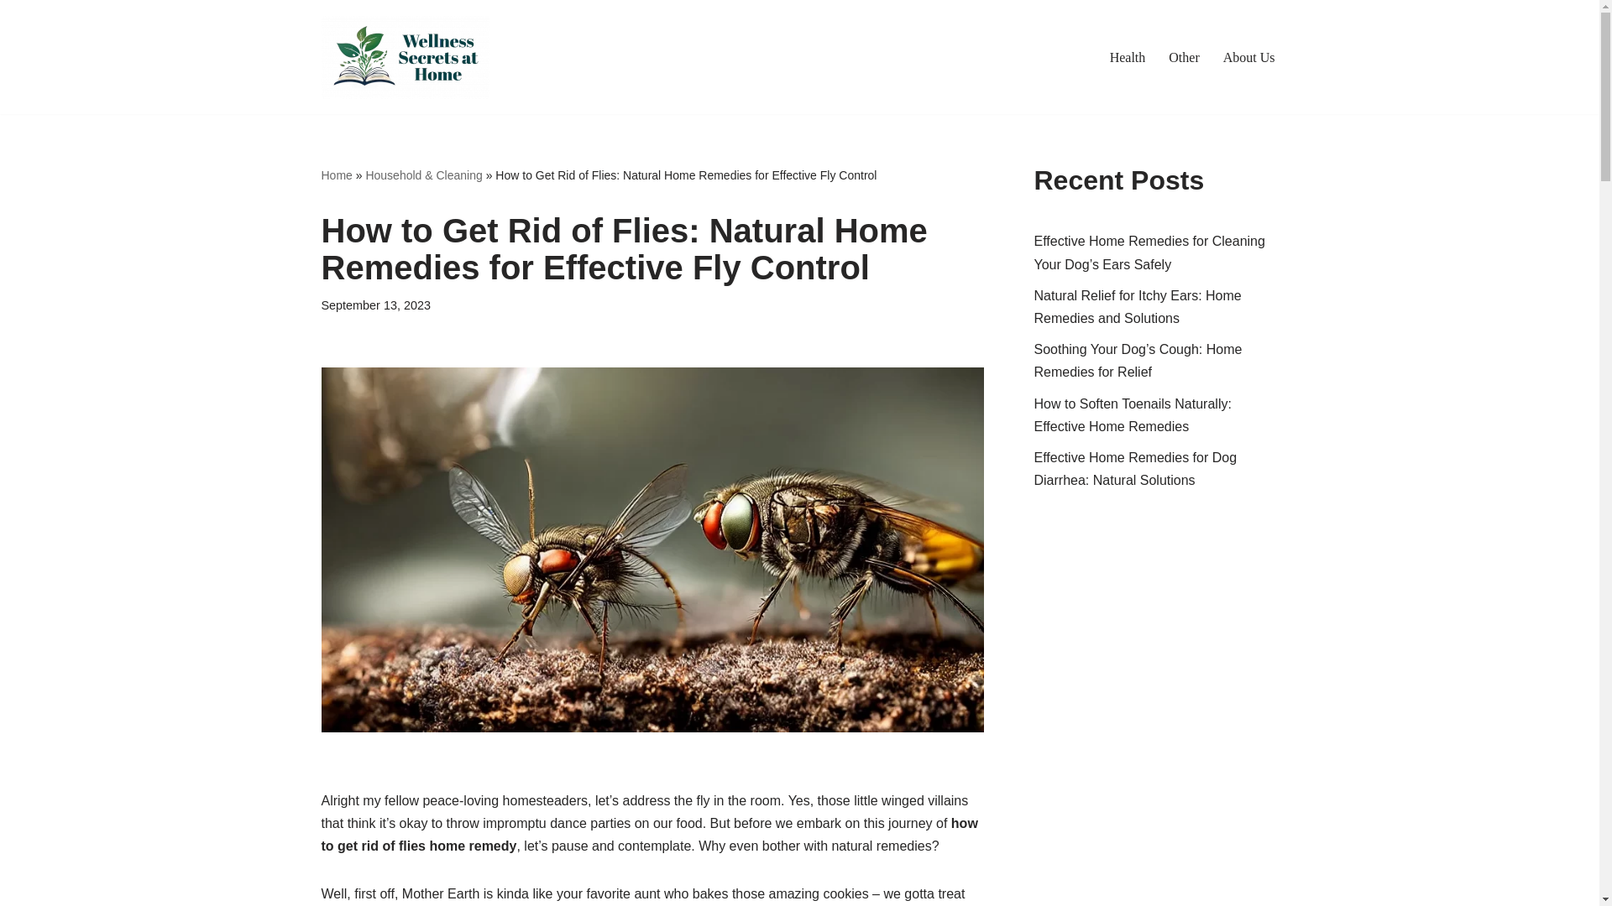 The height and width of the screenshot is (906, 1612). I want to click on About Us, so click(1249, 57).